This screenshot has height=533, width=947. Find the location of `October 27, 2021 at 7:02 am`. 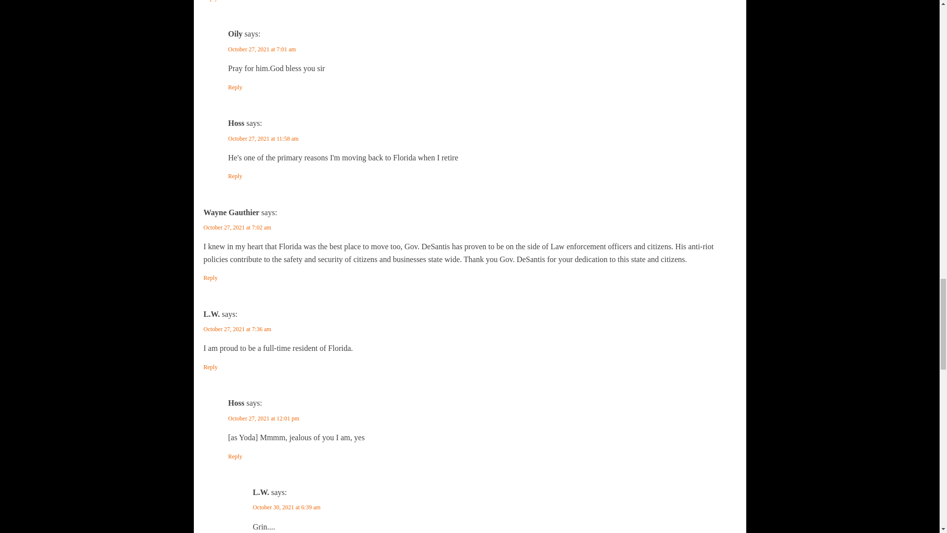

October 27, 2021 at 7:02 am is located at coordinates (237, 227).